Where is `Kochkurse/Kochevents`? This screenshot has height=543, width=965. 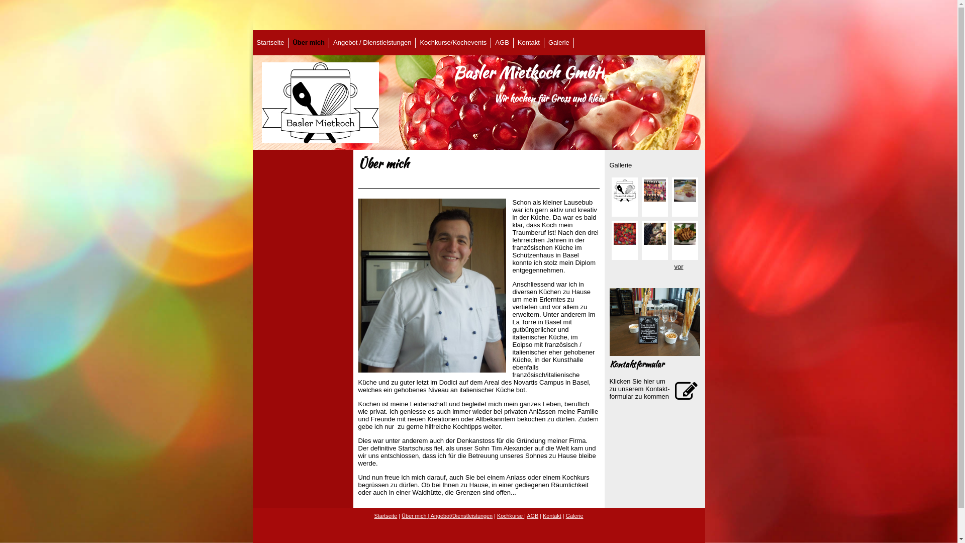 Kochkurse/Kochevents is located at coordinates (453, 43).